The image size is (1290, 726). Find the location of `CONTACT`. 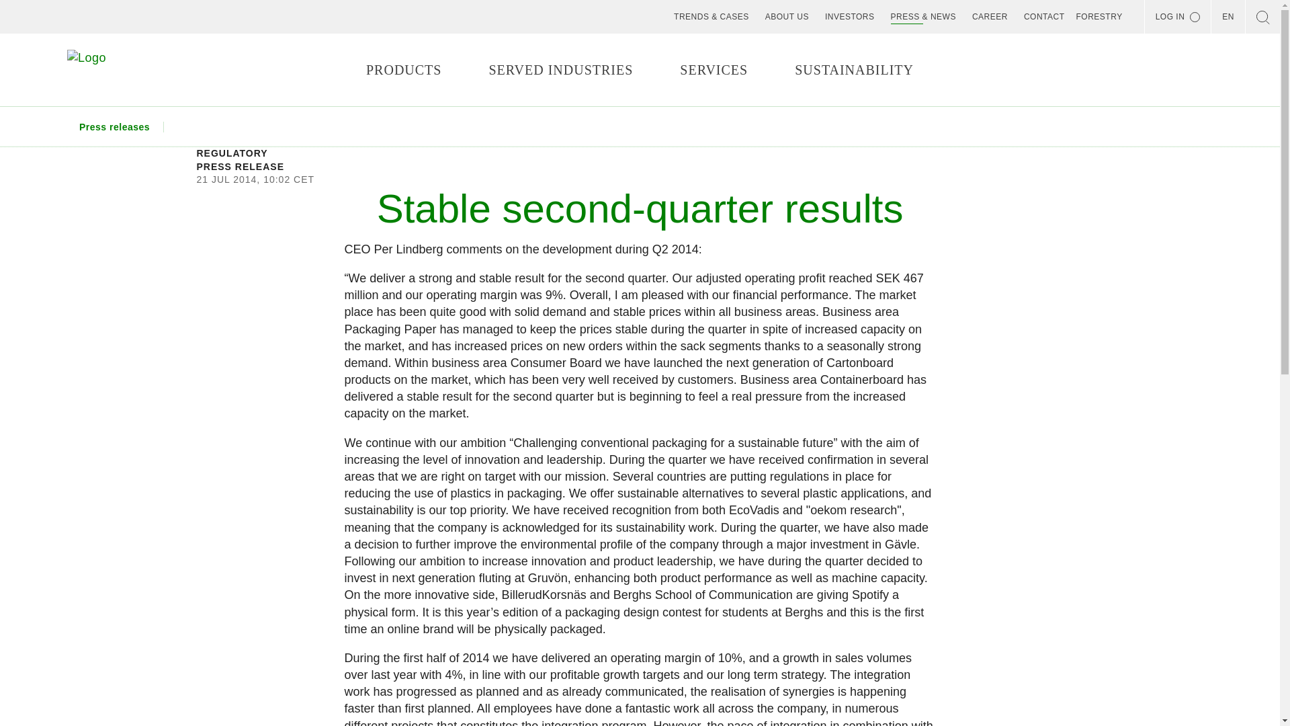

CONTACT is located at coordinates (1044, 16).